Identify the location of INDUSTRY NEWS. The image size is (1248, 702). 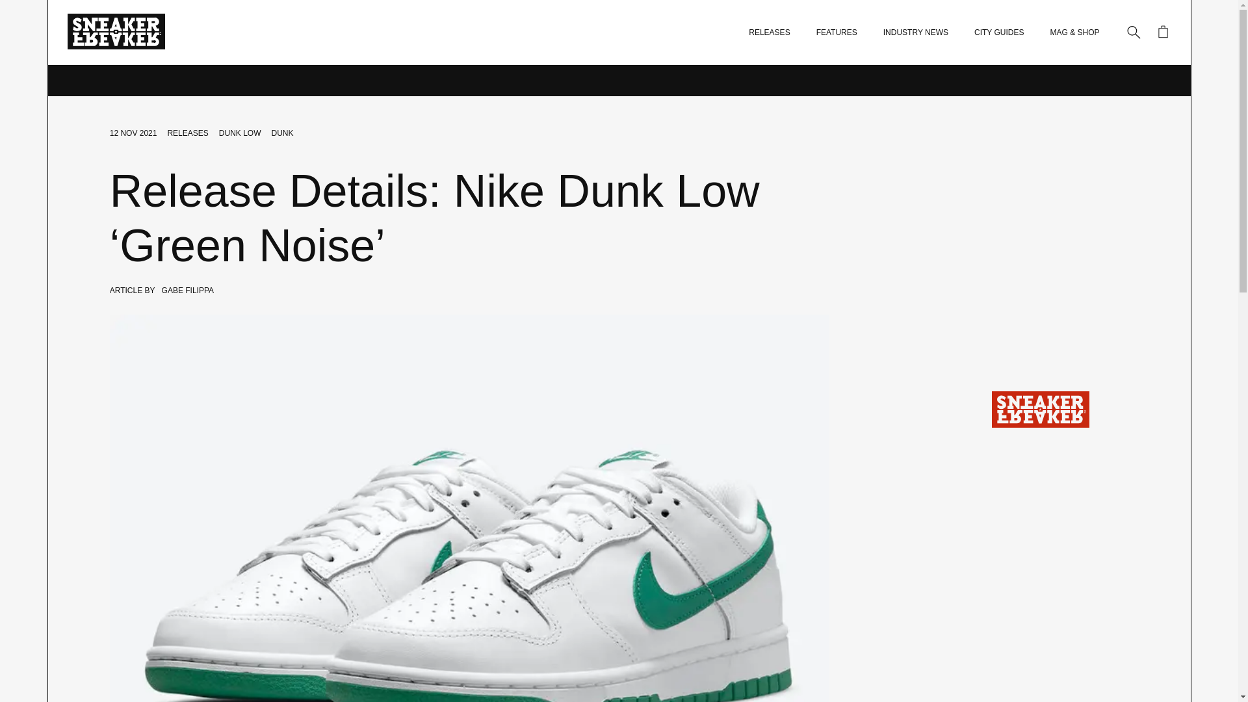
(916, 32).